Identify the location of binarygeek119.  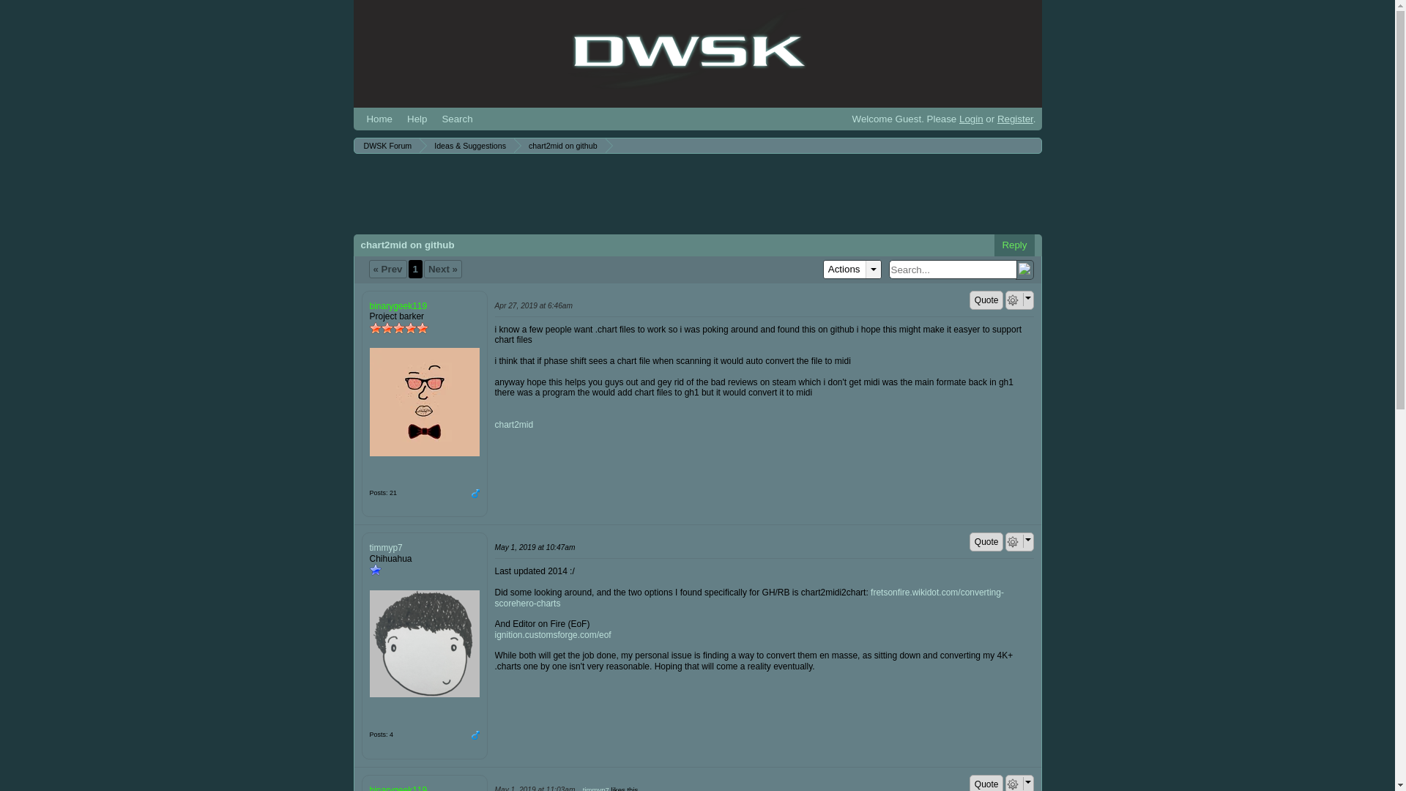
(423, 402).